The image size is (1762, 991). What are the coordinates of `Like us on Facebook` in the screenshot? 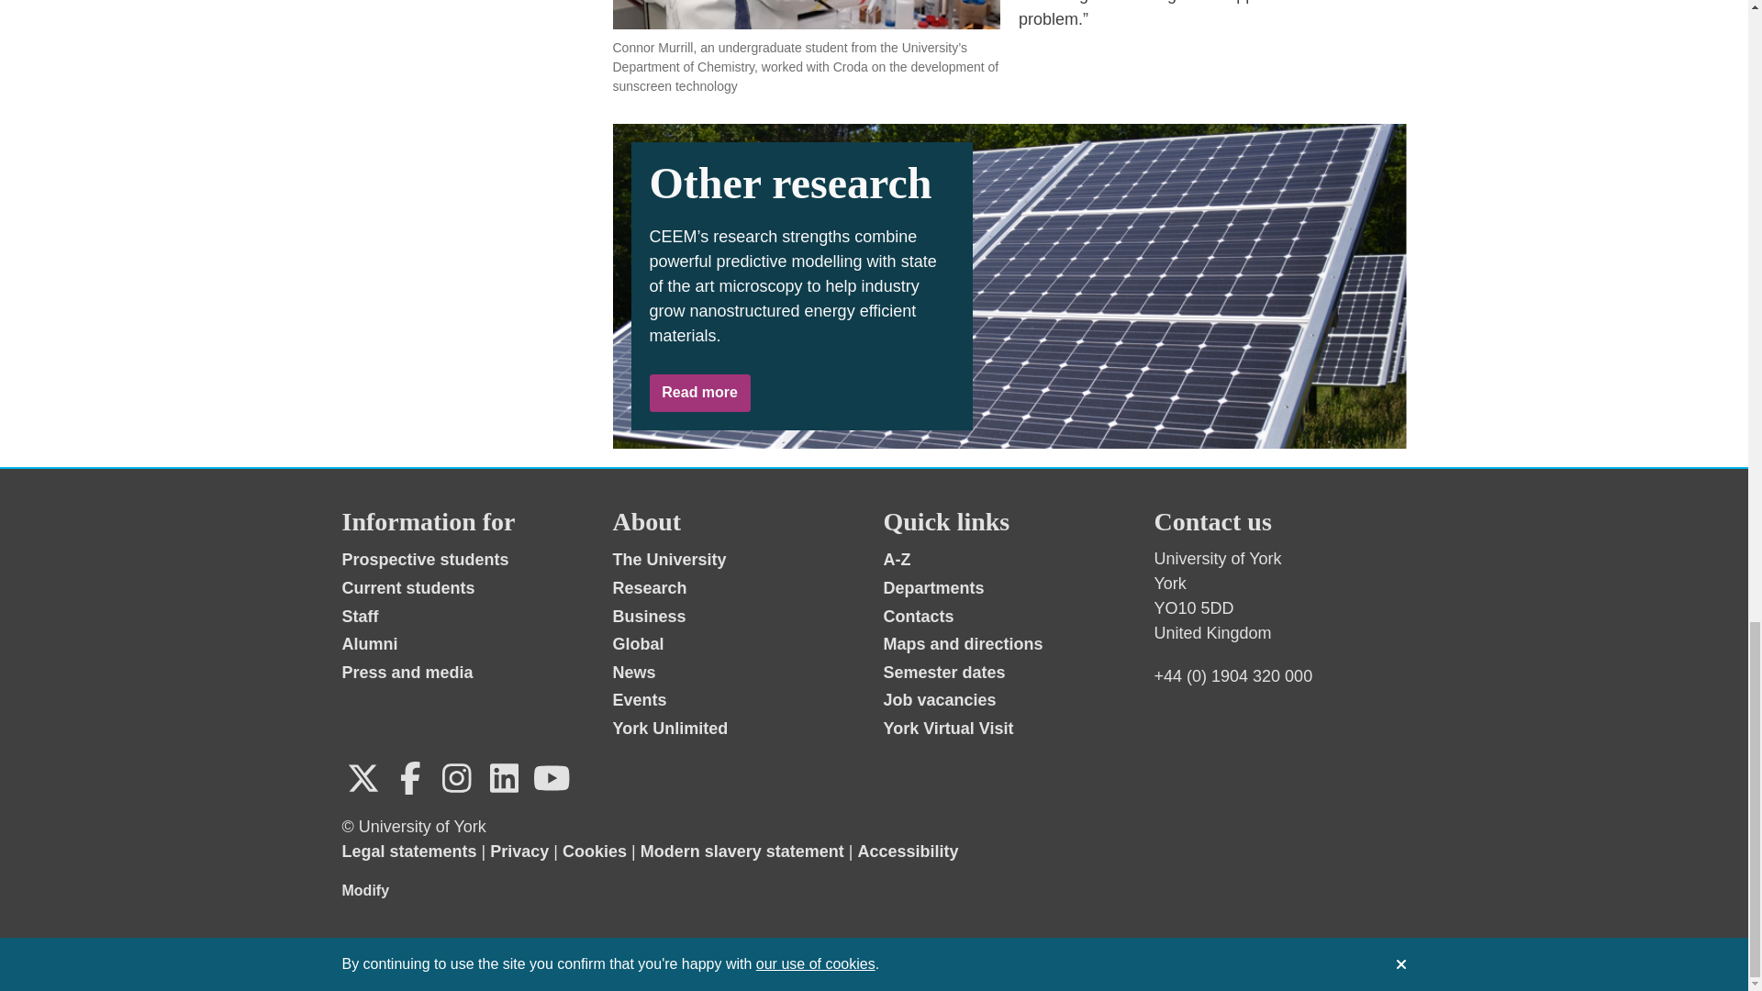 It's located at (410, 778).